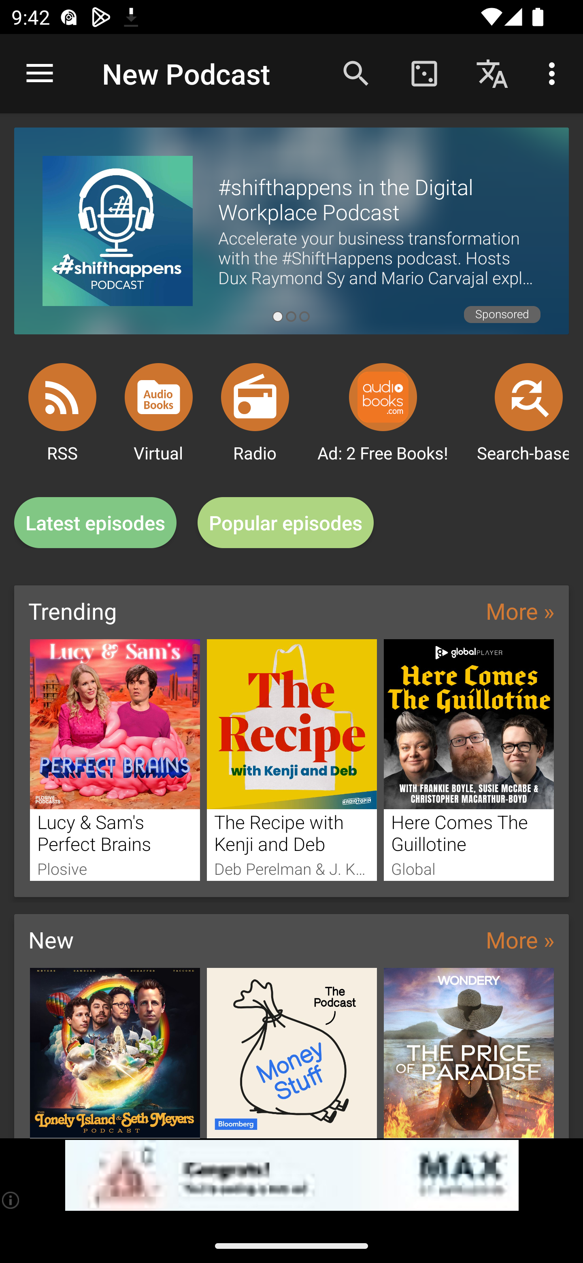 Image resolution: width=583 pixels, height=1263 pixels. What do you see at coordinates (520, 610) in the screenshot?
I see `More »` at bounding box center [520, 610].